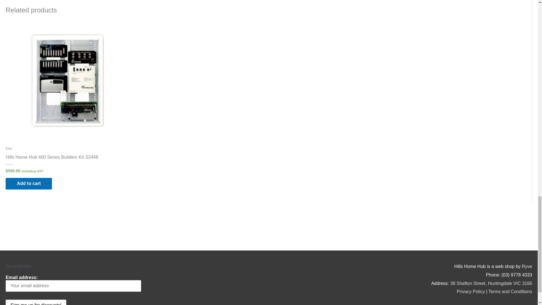  What do you see at coordinates (527, 266) in the screenshot?
I see `Ryve` at bounding box center [527, 266].